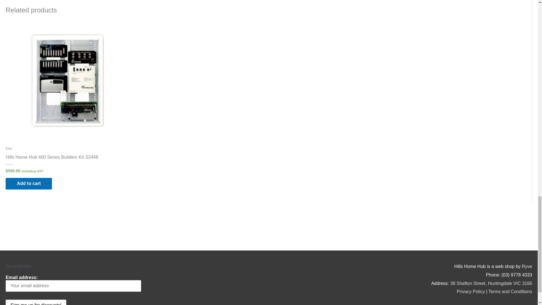  What do you see at coordinates (527, 266) in the screenshot?
I see `Ryve` at bounding box center [527, 266].